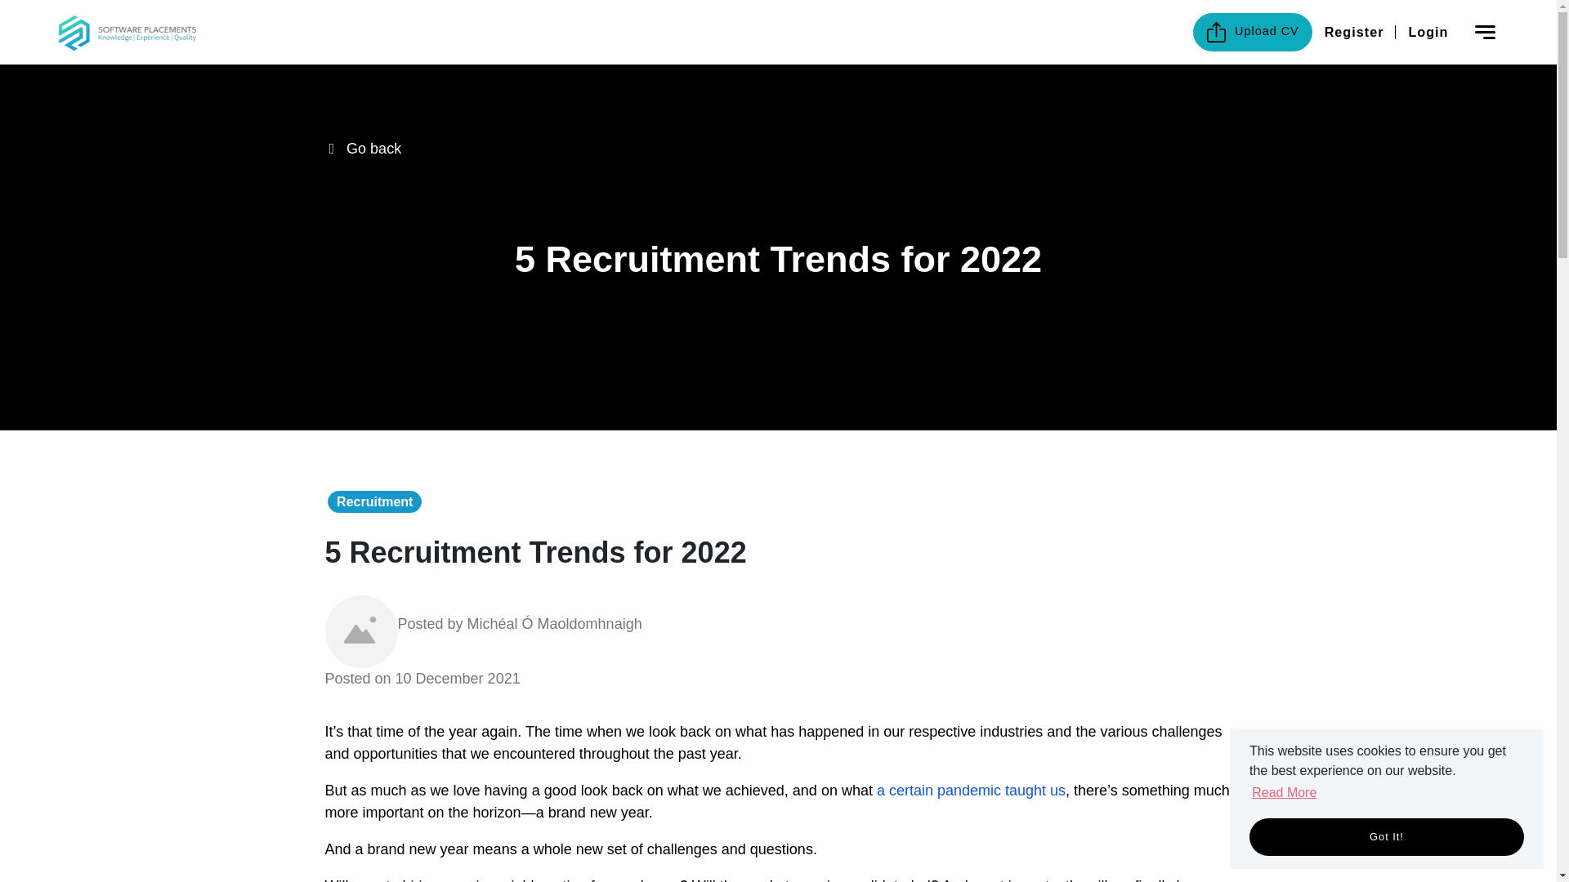  Describe the element at coordinates (1283, 836) in the screenshot. I see `Got It!` at that location.